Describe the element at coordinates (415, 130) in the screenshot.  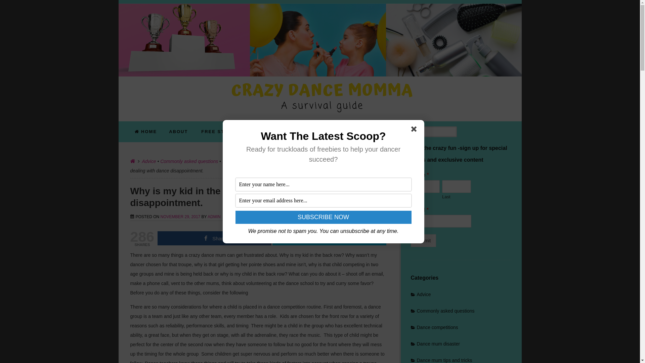
I see `Close optin form` at that location.